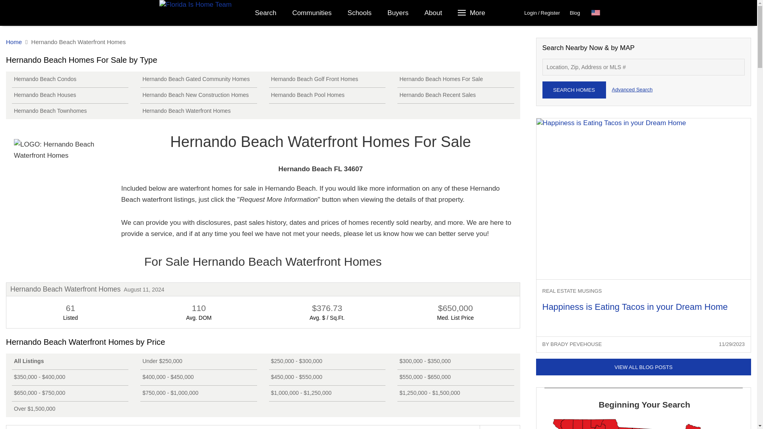 Image resolution: width=763 pixels, height=429 pixels. Describe the element at coordinates (455, 95) in the screenshot. I see `View Hernando Beach Recent Sales` at that location.